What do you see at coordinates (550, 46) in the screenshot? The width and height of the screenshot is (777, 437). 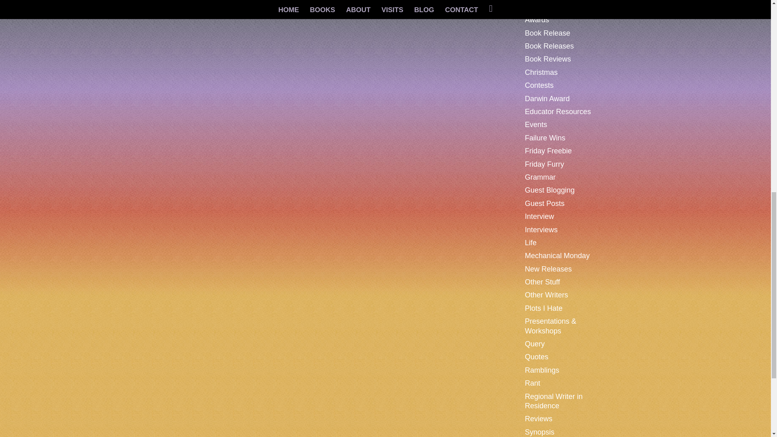 I see `Book Releases` at bounding box center [550, 46].